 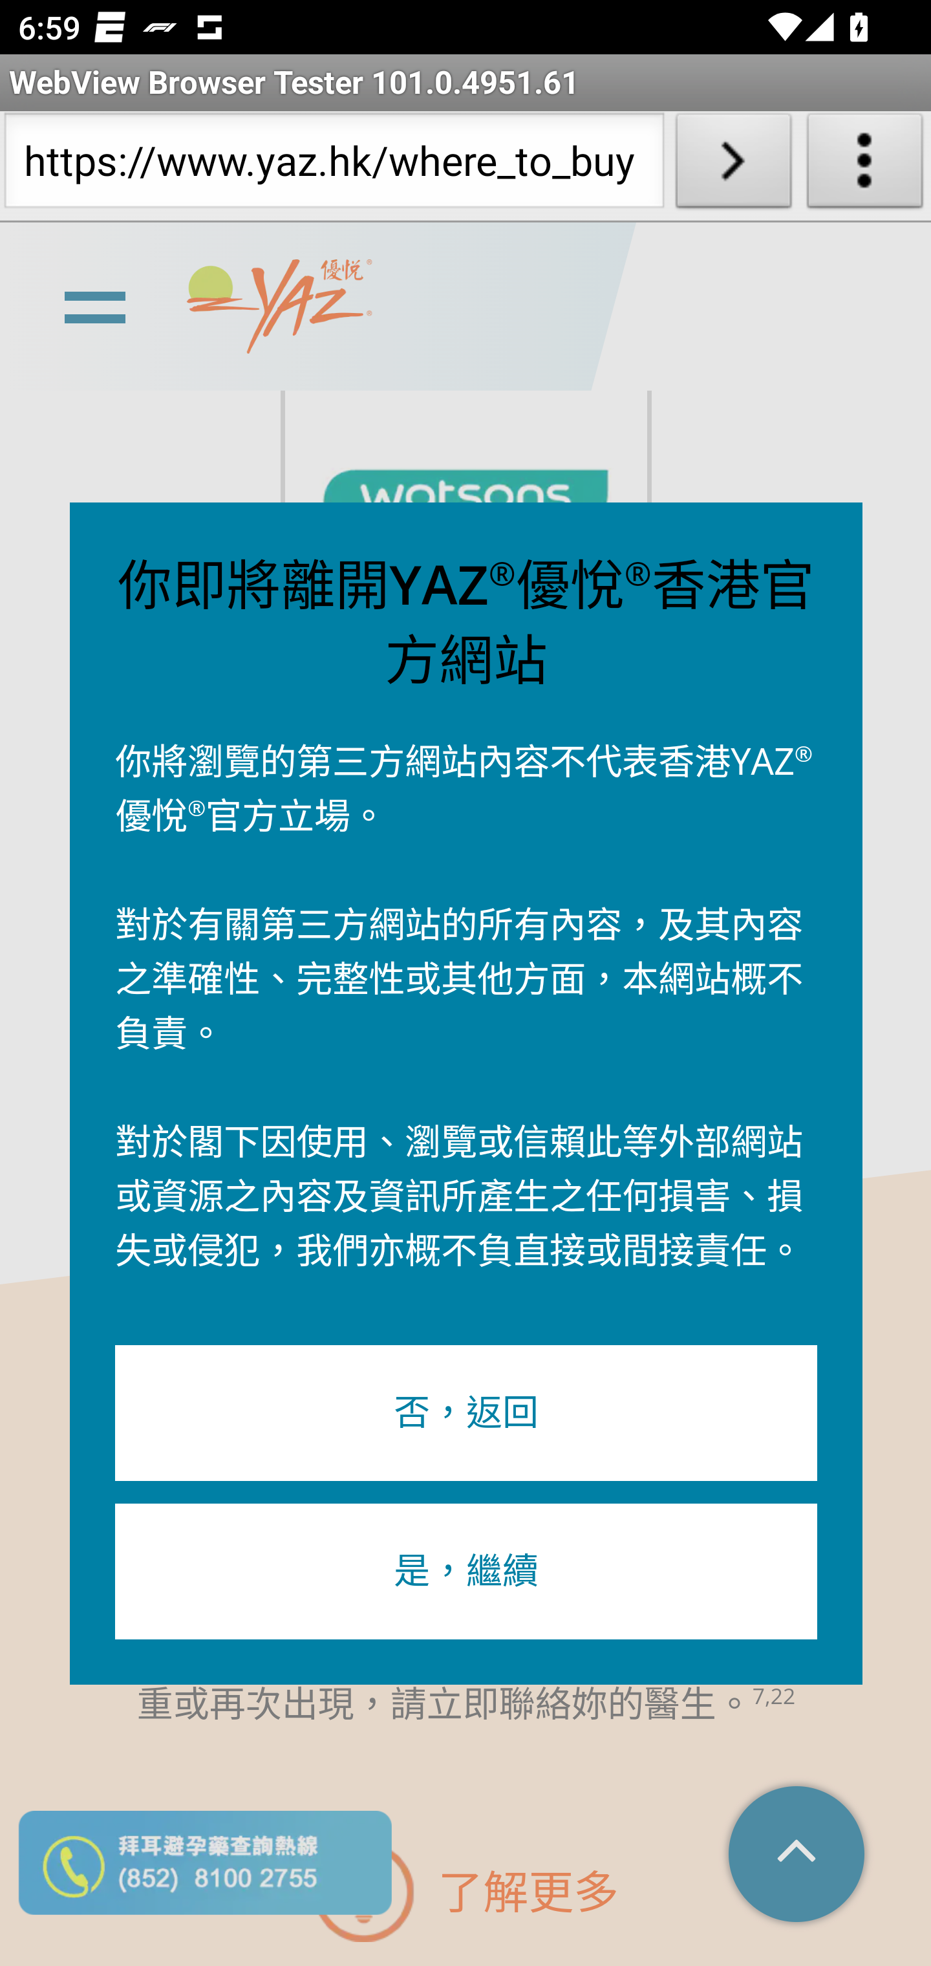 What do you see at coordinates (94, 305) in the screenshot?
I see `line Toggle burger menu` at bounding box center [94, 305].